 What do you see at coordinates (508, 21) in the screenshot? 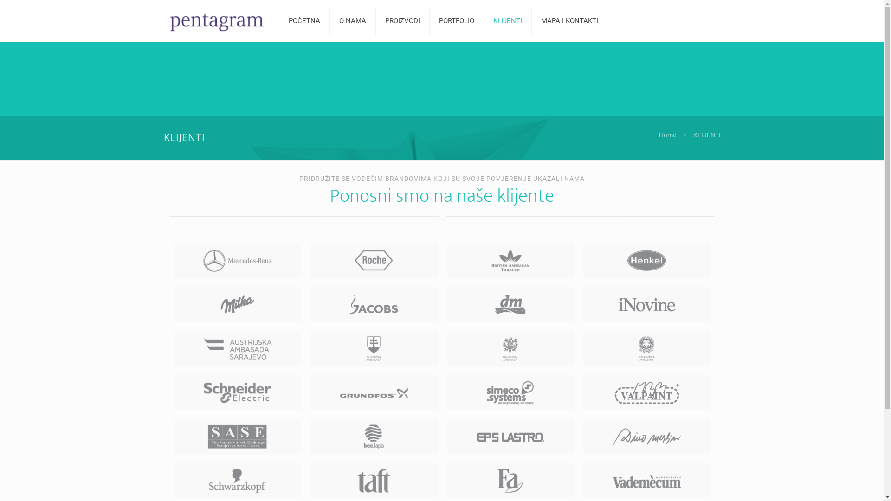
I see `KLIJENTI` at bounding box center [508, 21].